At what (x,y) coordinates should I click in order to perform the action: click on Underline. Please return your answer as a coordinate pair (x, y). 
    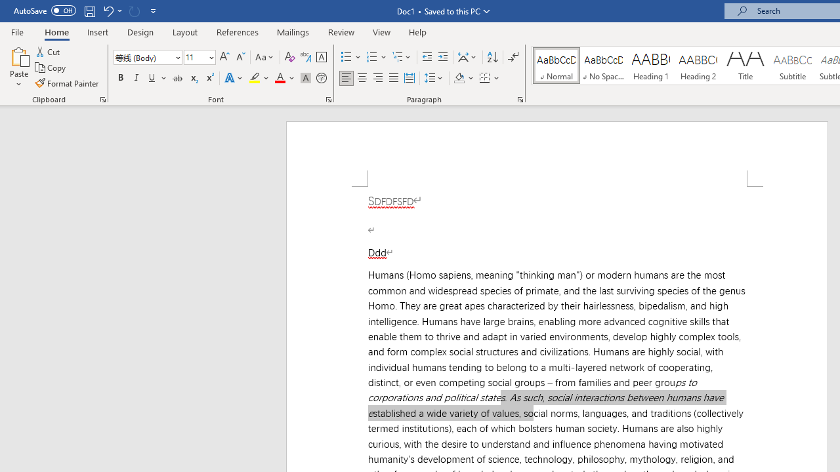
    Looking at the image, I should click on (157, 79).